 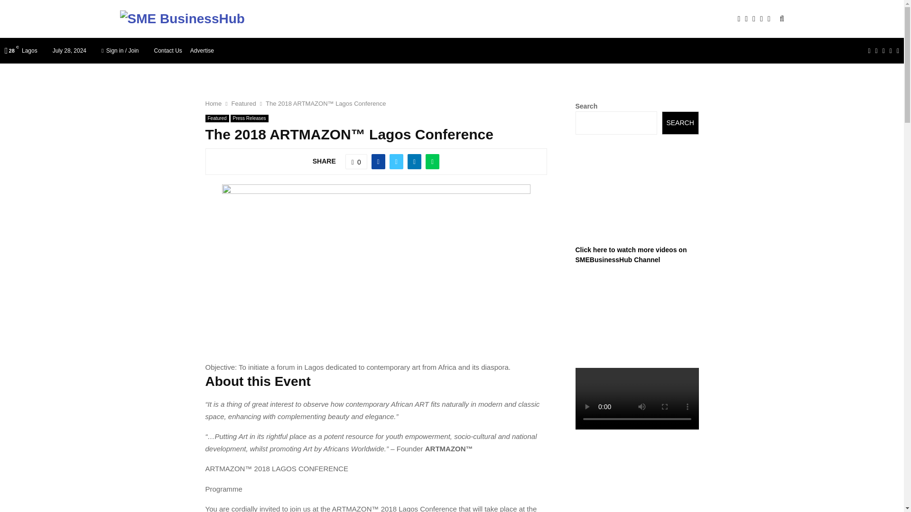 What do you see at coordinates (382, 19) in the screenshot?
I see `DIRECTORY` at bounding box center [382, 19].